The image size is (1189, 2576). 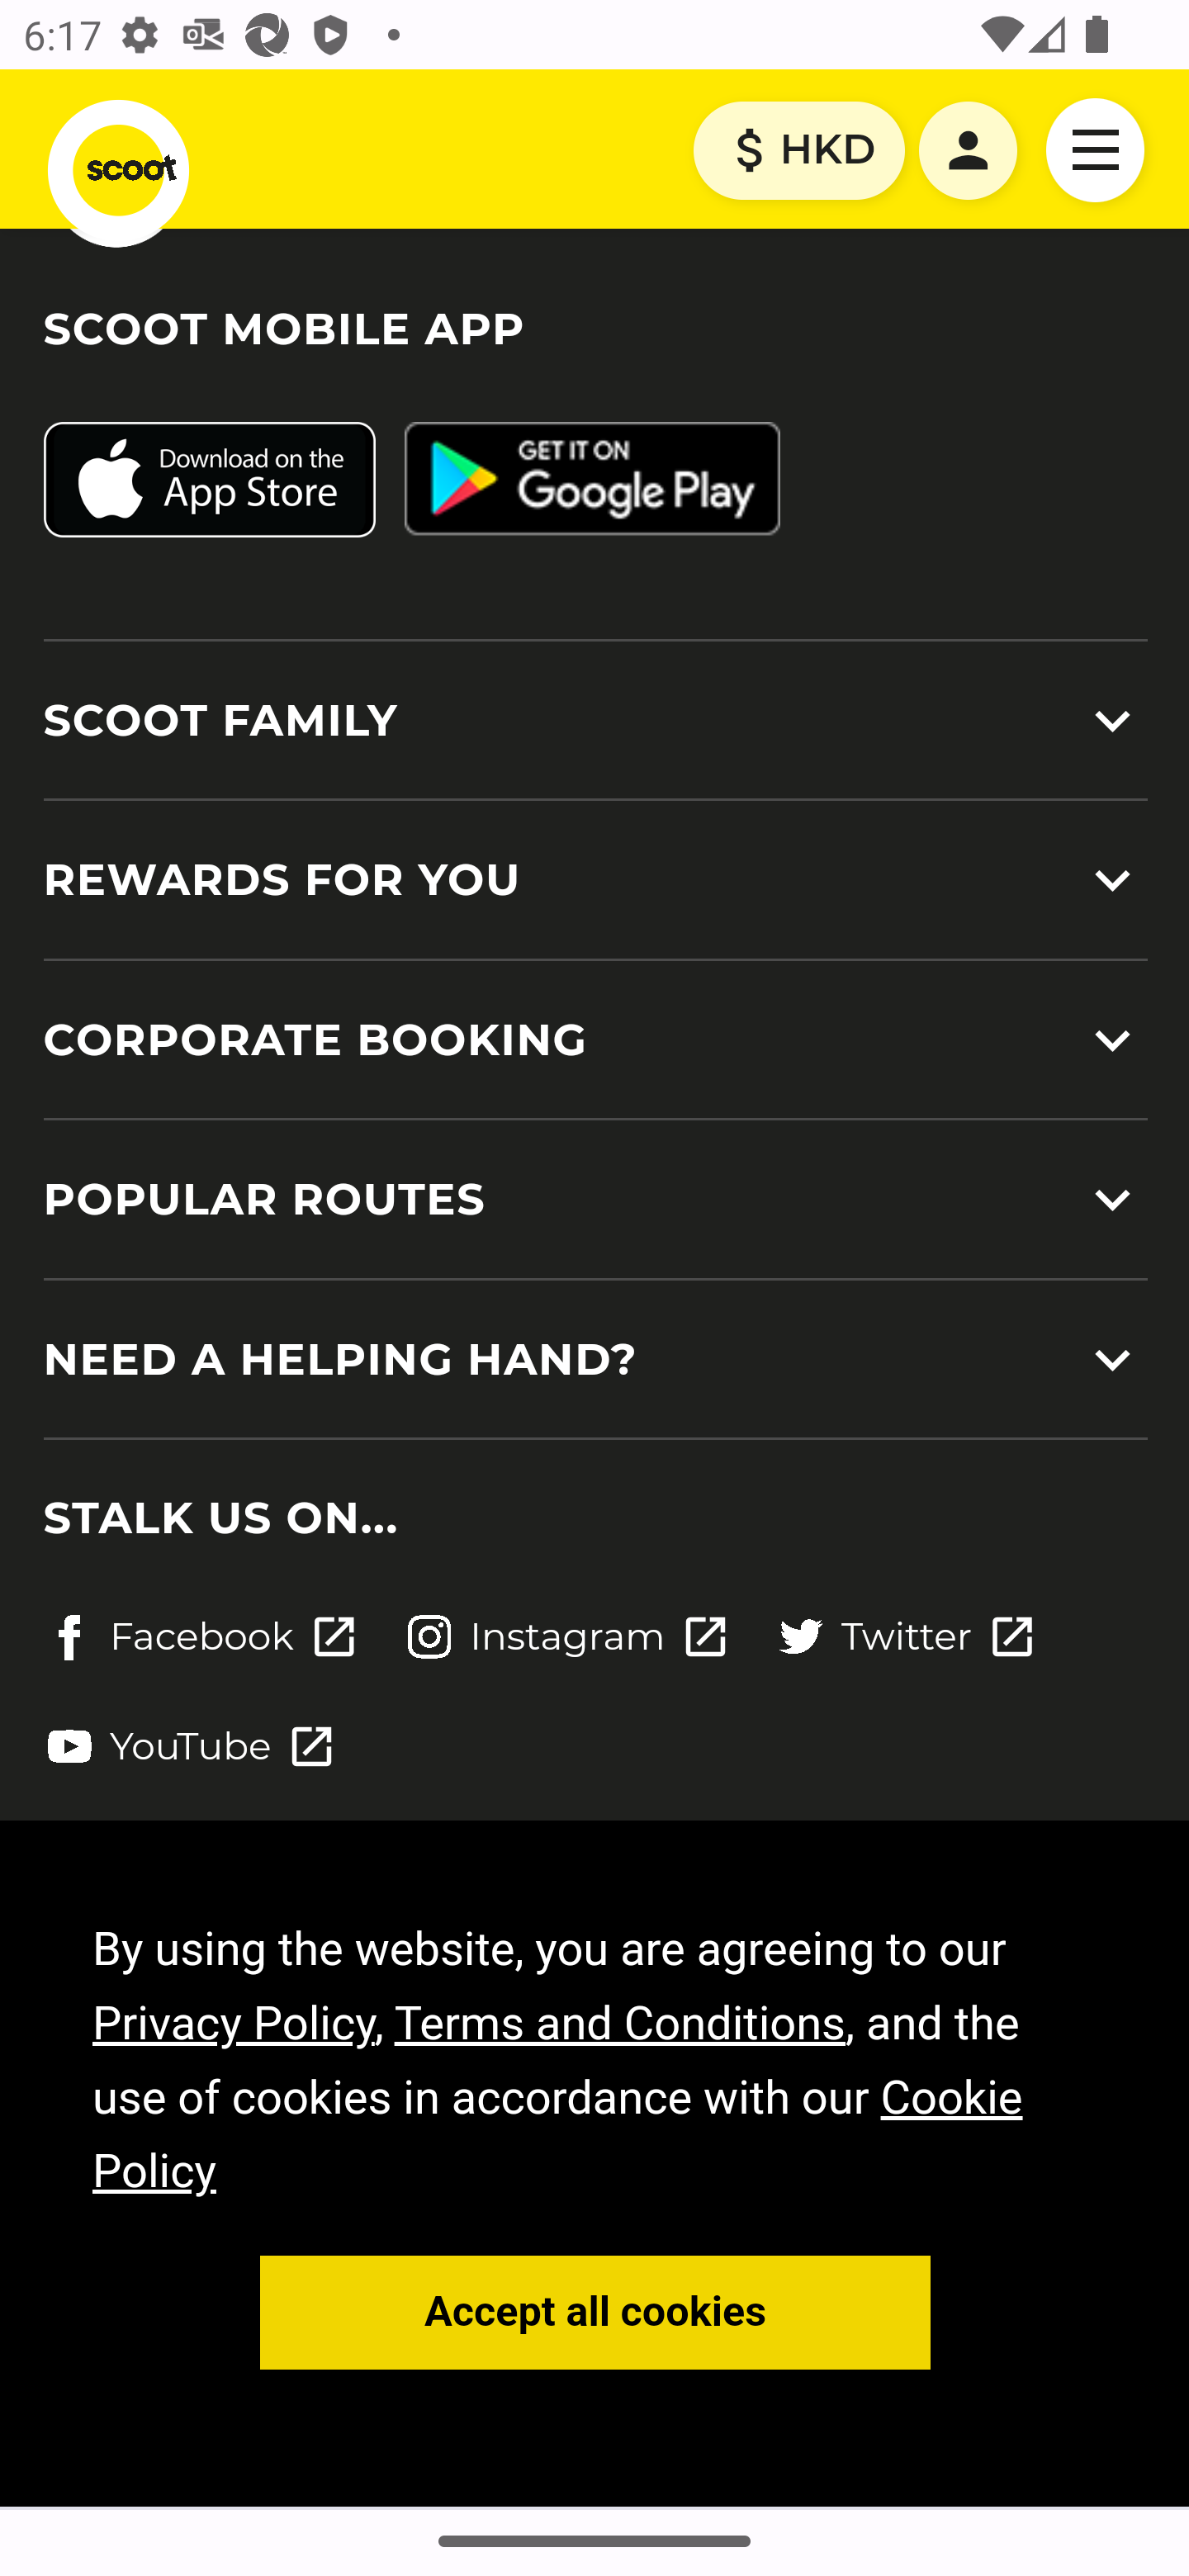 What do you see at coordinates (594, 1039) in the screenshot?
I see `CORPORATE BOOKING keyboard_arrow_down` at bounding box center [594, 1039].